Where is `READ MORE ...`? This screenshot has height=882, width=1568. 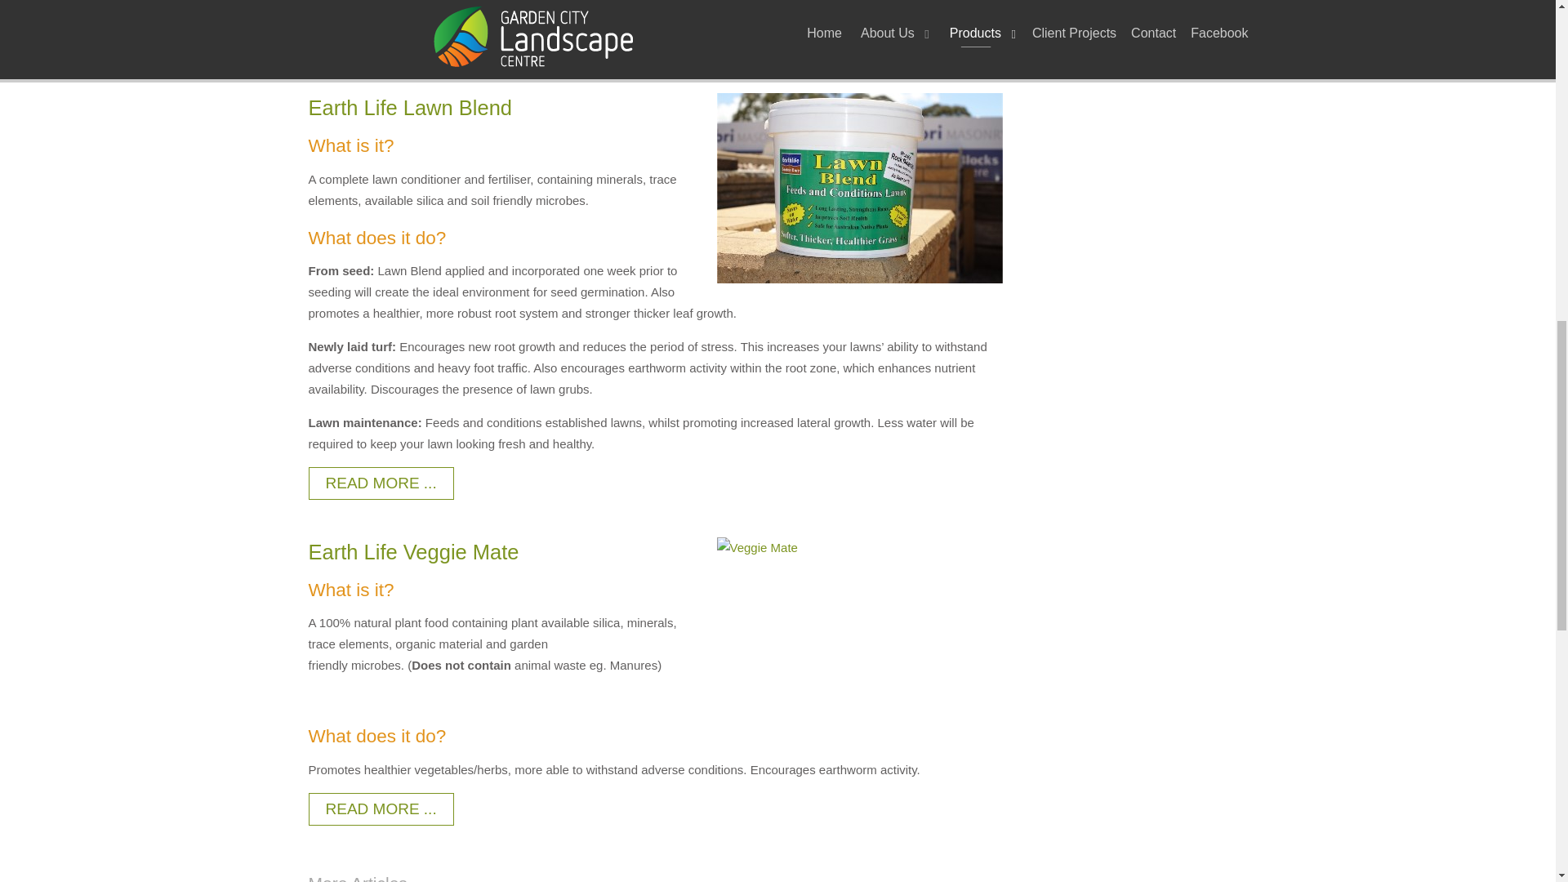 READ MORE ... is located at coordinates (381, 808).